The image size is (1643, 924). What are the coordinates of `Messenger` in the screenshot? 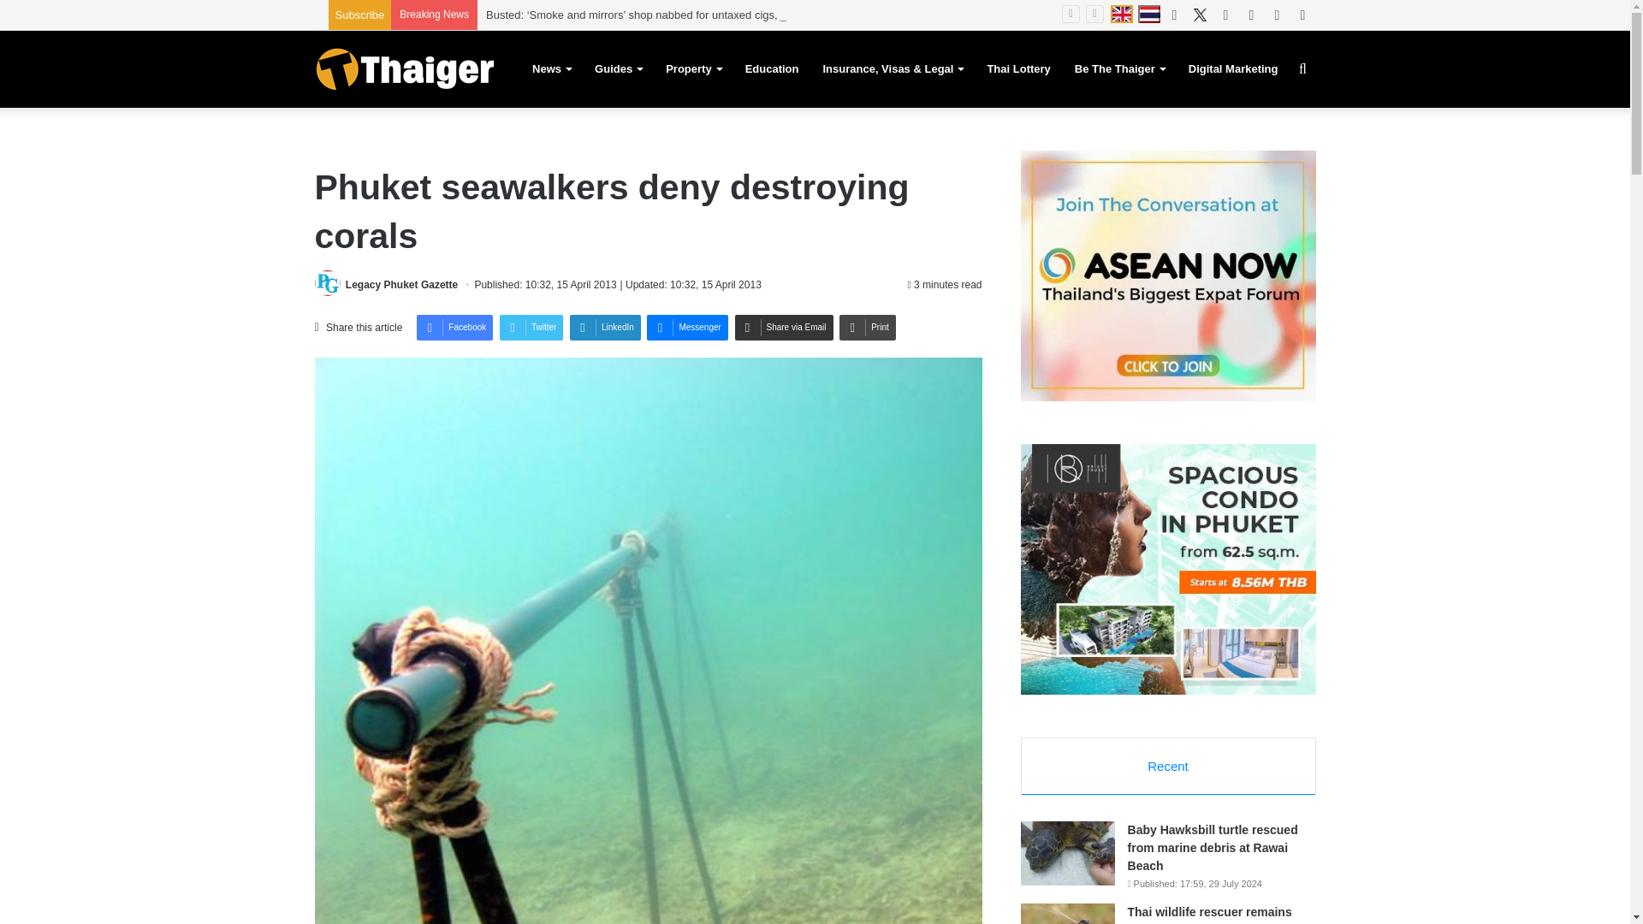 It's located at (687, 328).